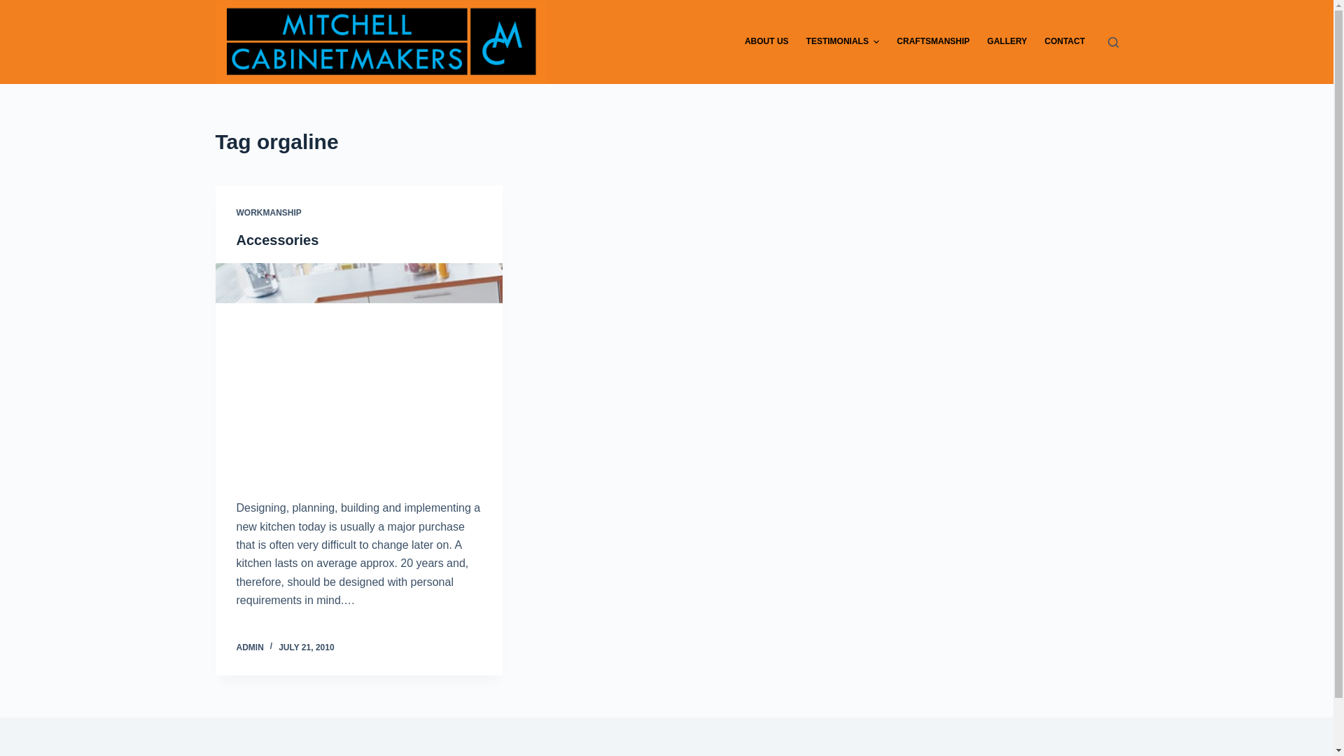 This screenshot has width=1344, height=756. Describe the element at coordinates (269, 213) in the screenshot. I see `WORKMANSHIP` at that location.